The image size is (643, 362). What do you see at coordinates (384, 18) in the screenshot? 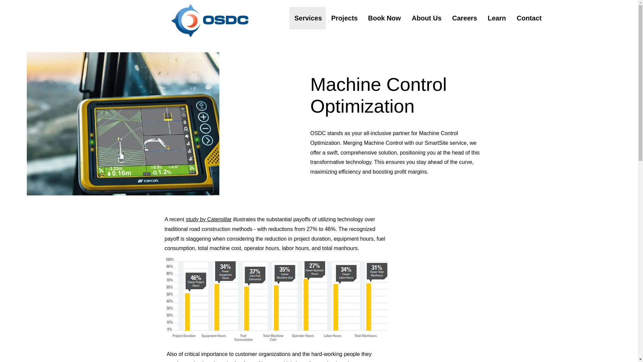
I see `Book Now` at bounding box center [384, 18].